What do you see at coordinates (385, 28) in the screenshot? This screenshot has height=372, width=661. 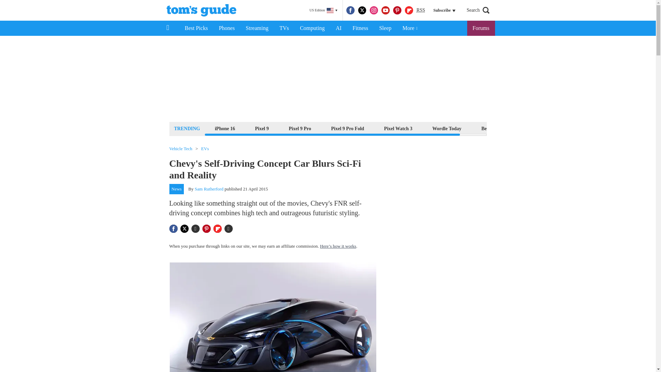 I see `Sleep` at bounding box center [385, 28].